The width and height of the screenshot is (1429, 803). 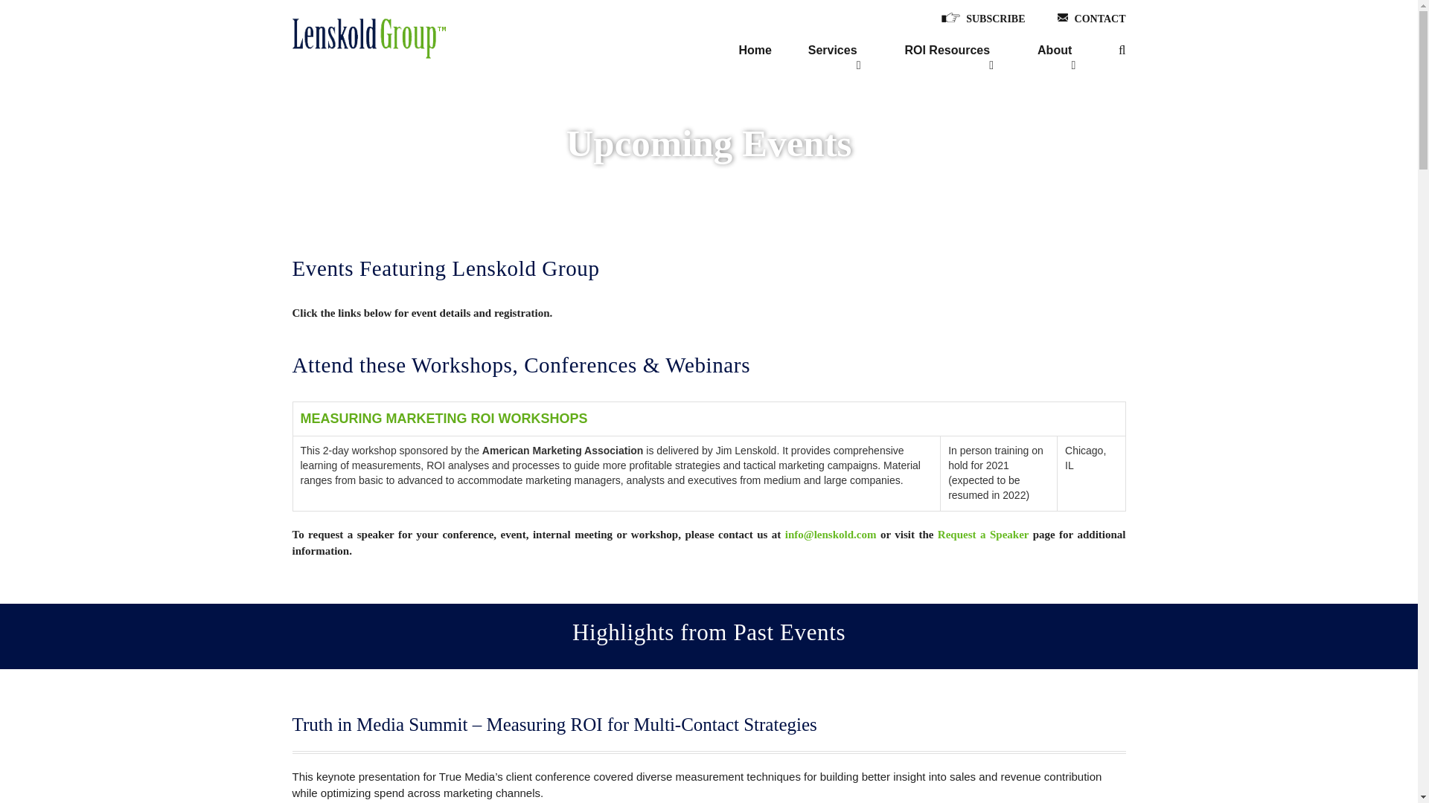 I want to click on Services, so click(x=833, y=54).